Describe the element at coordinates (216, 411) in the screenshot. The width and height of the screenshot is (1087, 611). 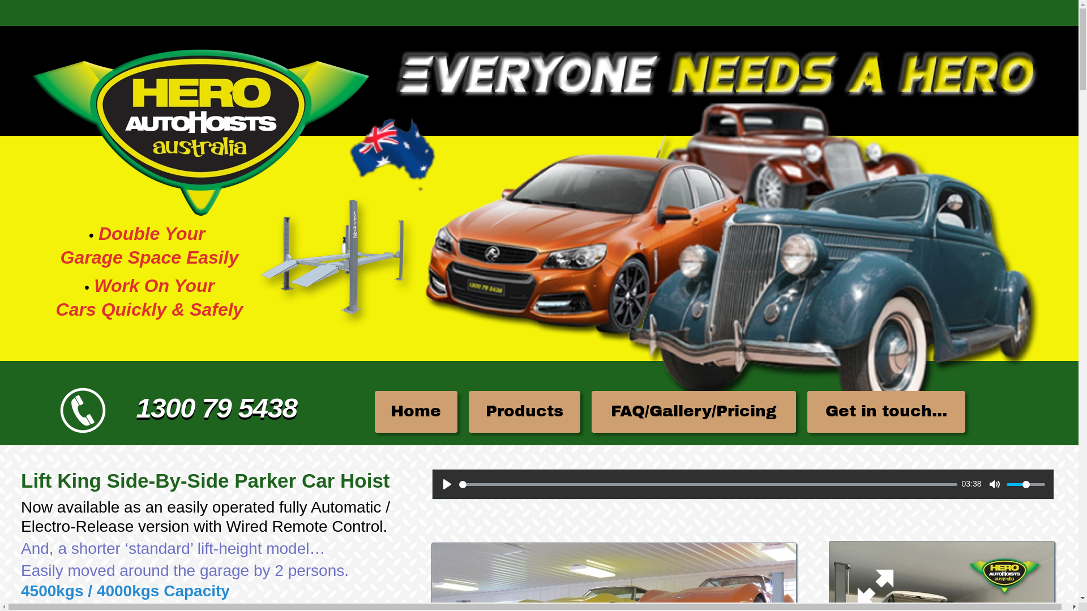
I see `1300 79 5438
1300 79 5438` at that location.